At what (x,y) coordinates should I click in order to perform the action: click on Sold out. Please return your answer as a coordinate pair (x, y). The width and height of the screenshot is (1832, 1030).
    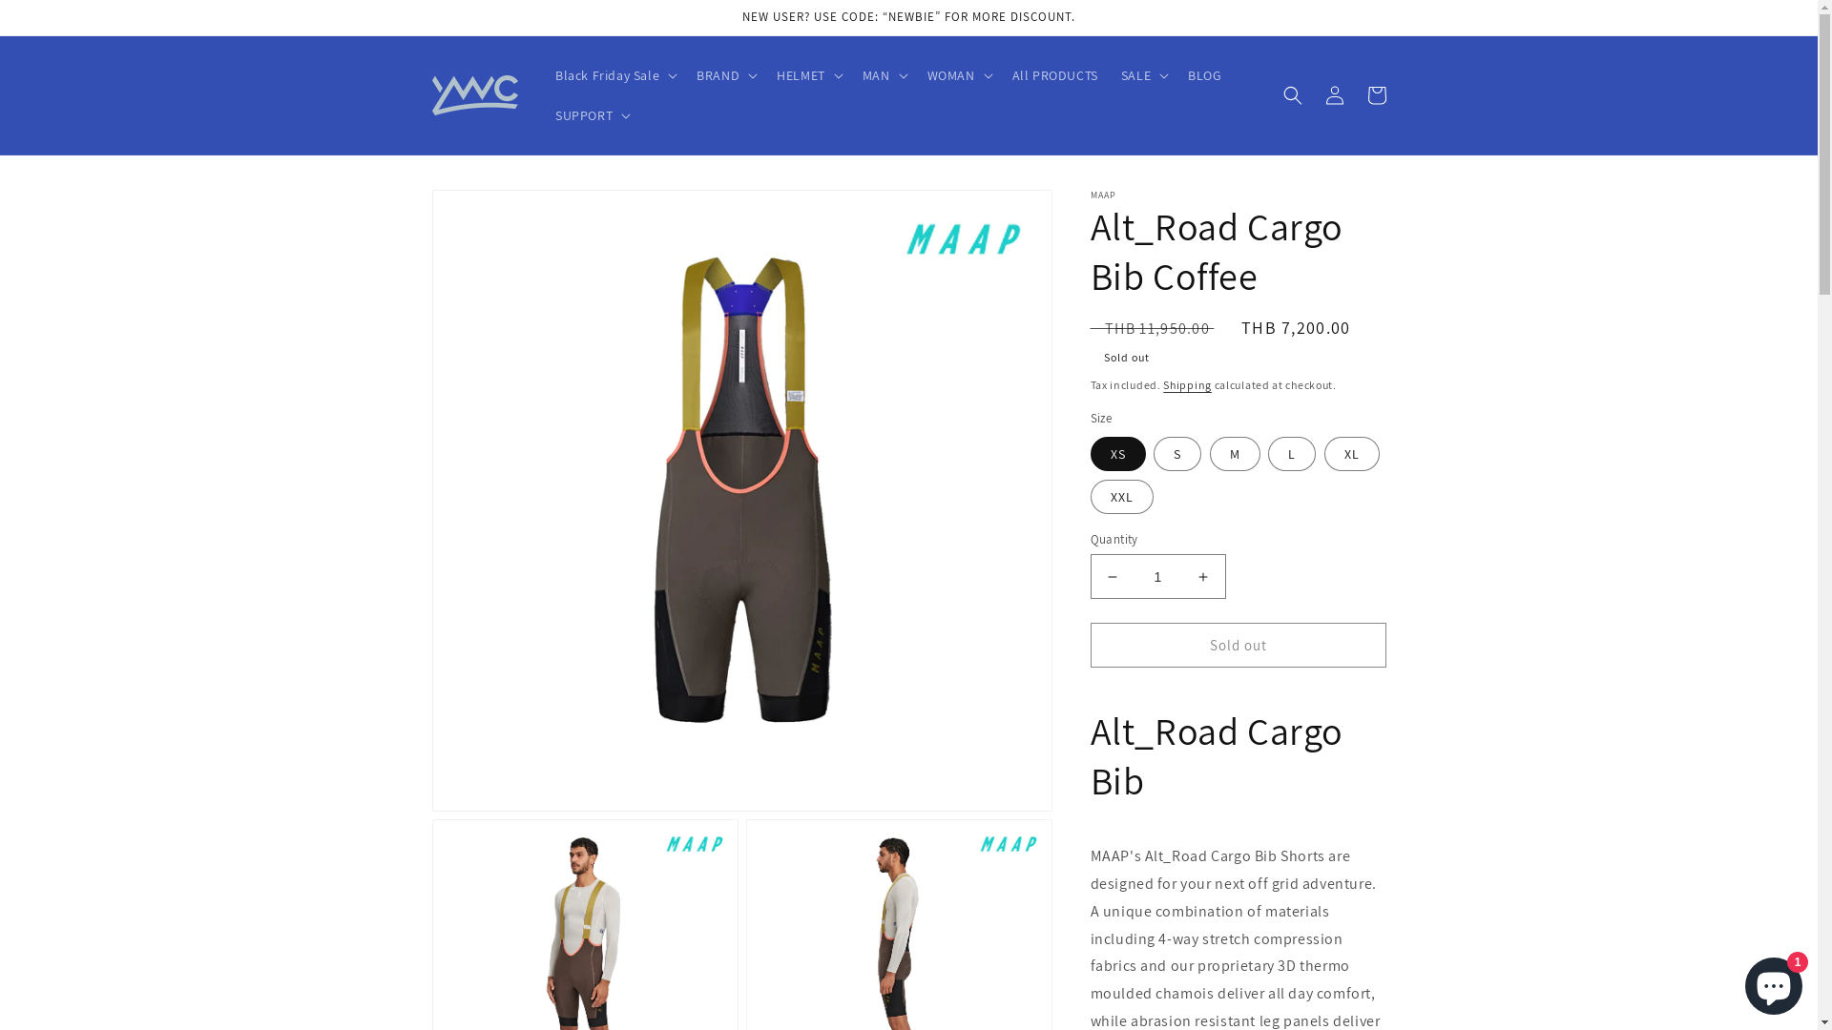
    Looking at the image, I should click on (1238, 647).